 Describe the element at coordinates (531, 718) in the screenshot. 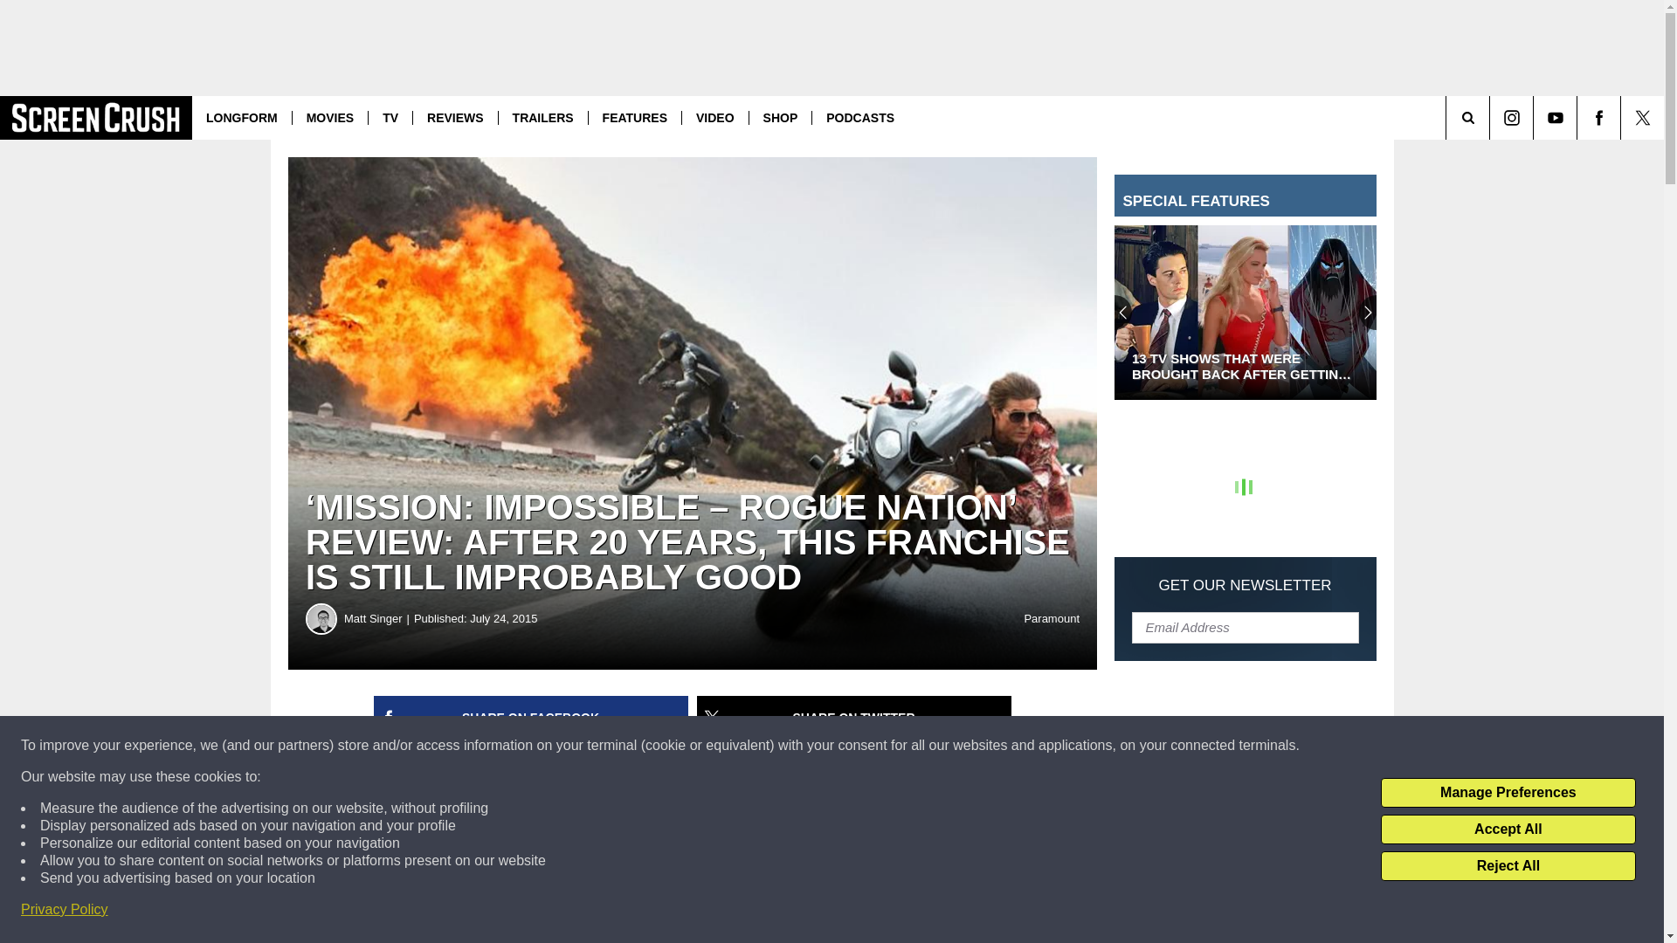

I see `Share on Facebook` at that location.